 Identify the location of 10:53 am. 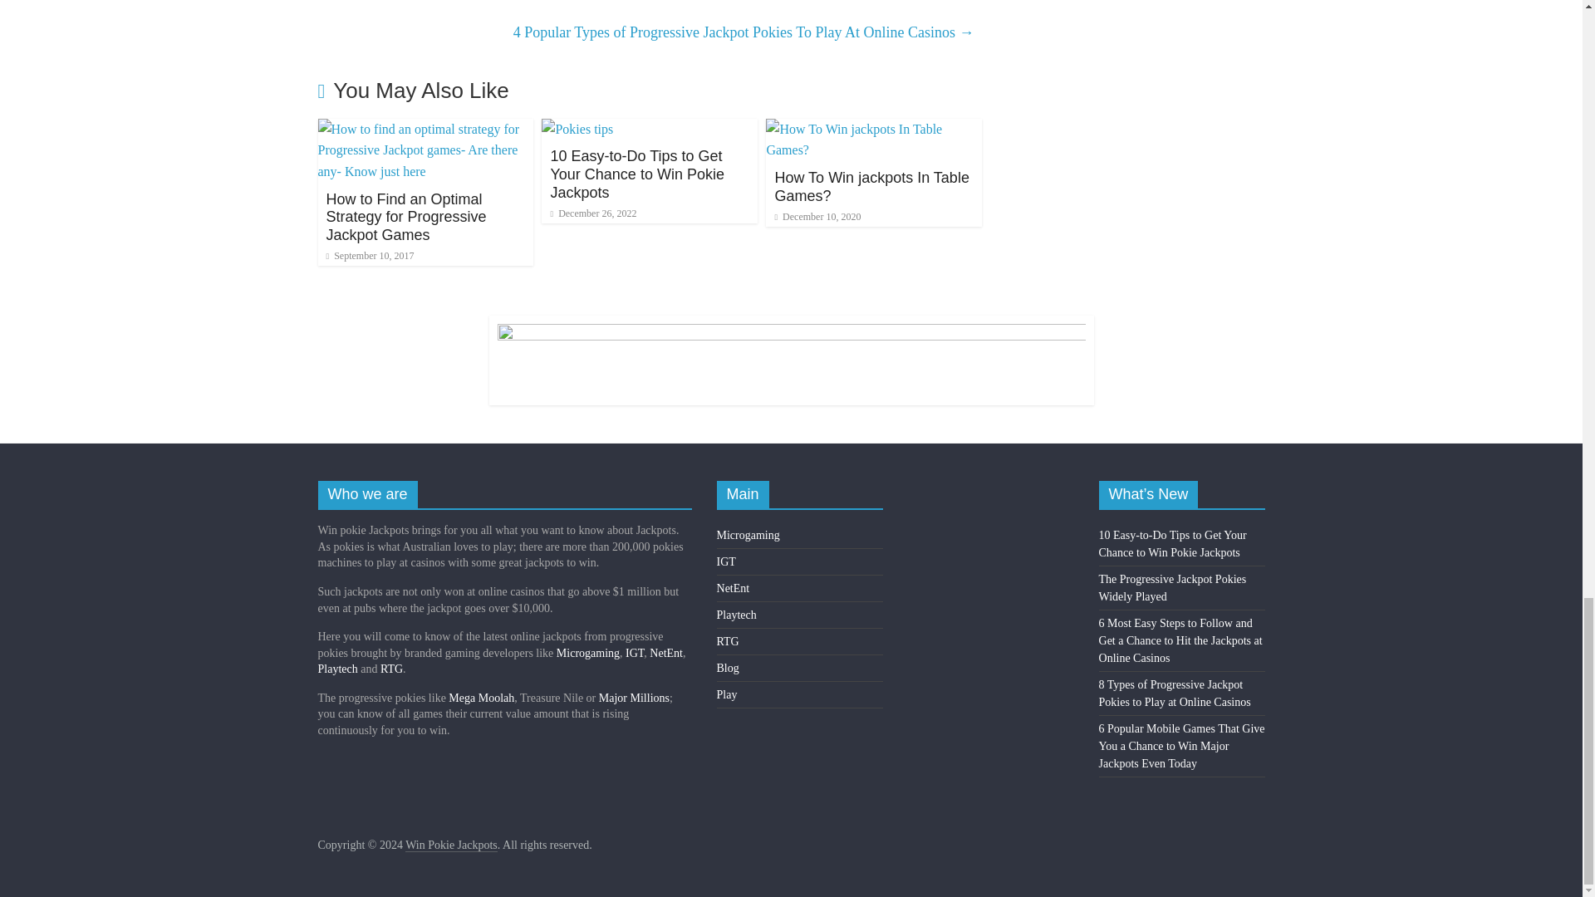
(817, 216).